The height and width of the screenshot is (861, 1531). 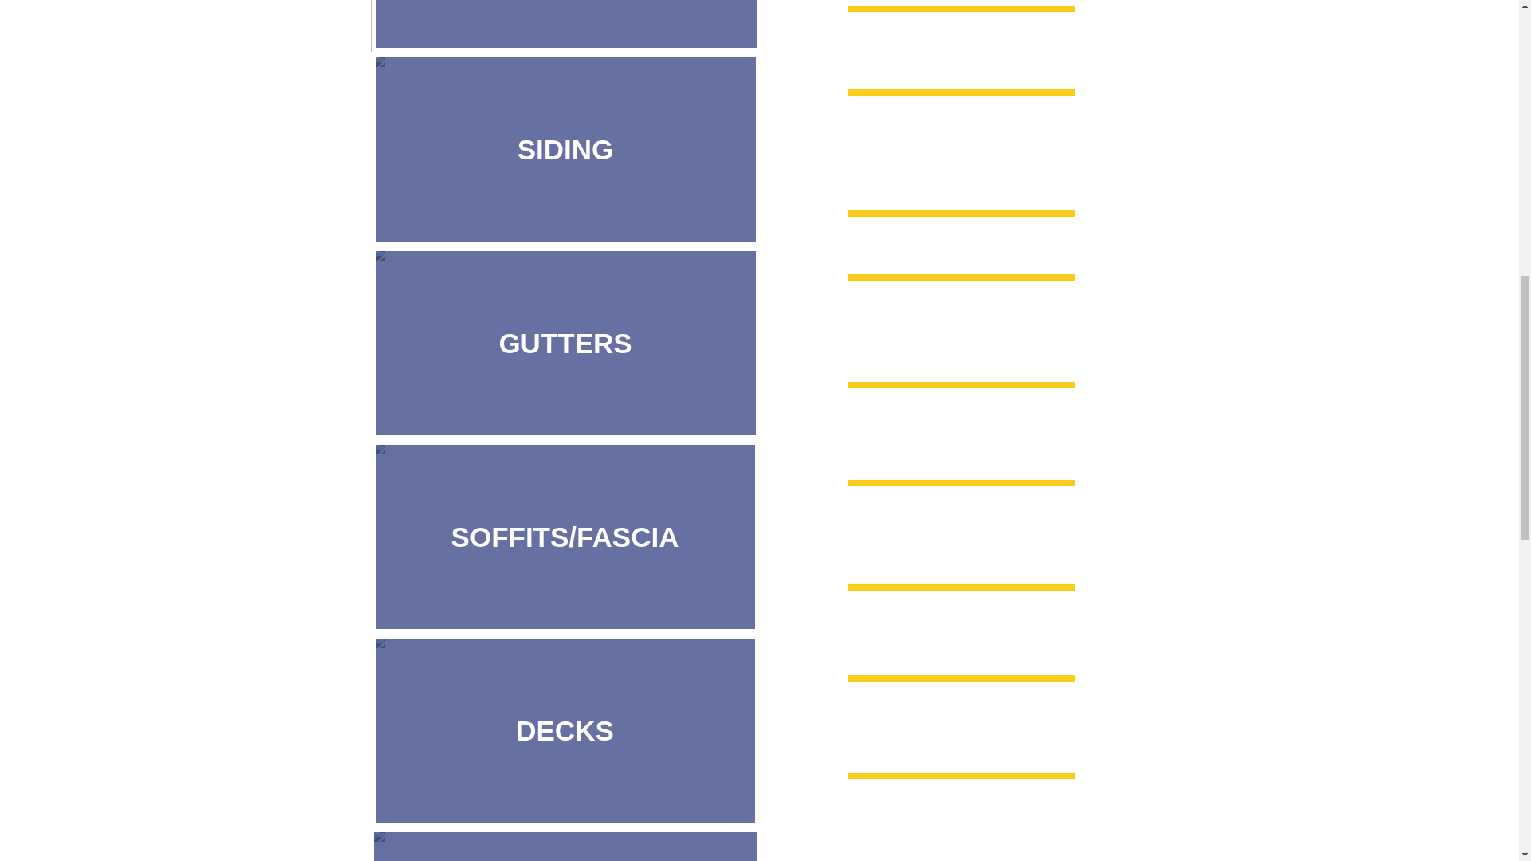 I want to click on Construction Worker Spreading Wet Concrete.jpg, so click(x=565, y=843).